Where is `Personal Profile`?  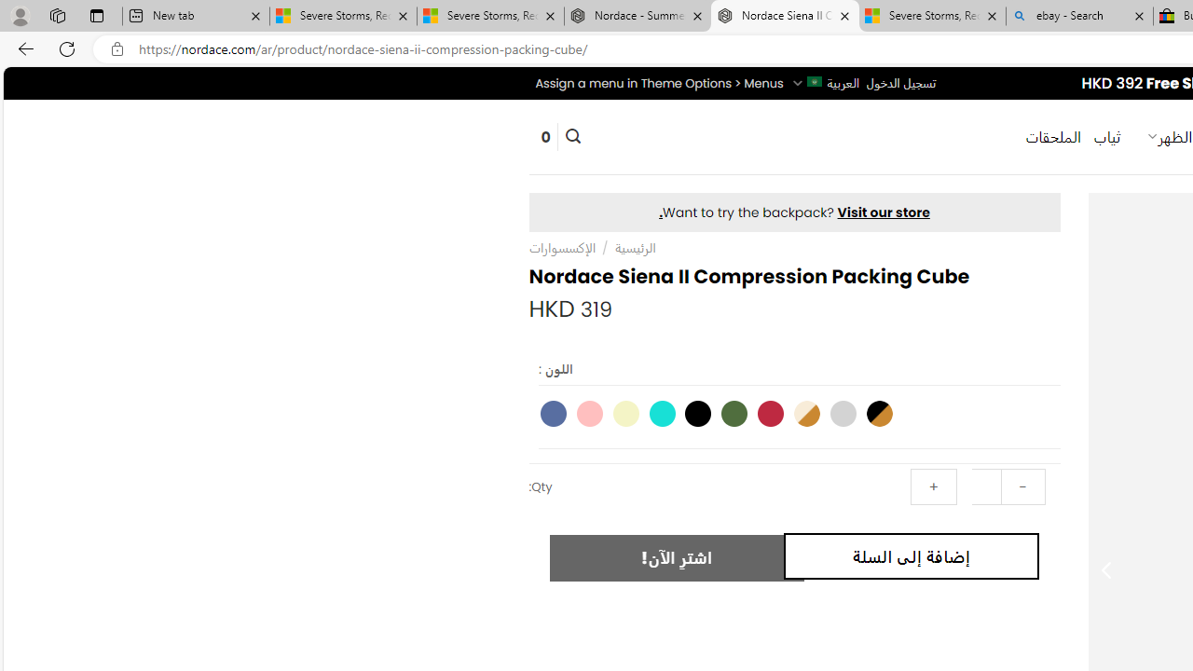
Personal Profile is located at coordinates (20, 15).